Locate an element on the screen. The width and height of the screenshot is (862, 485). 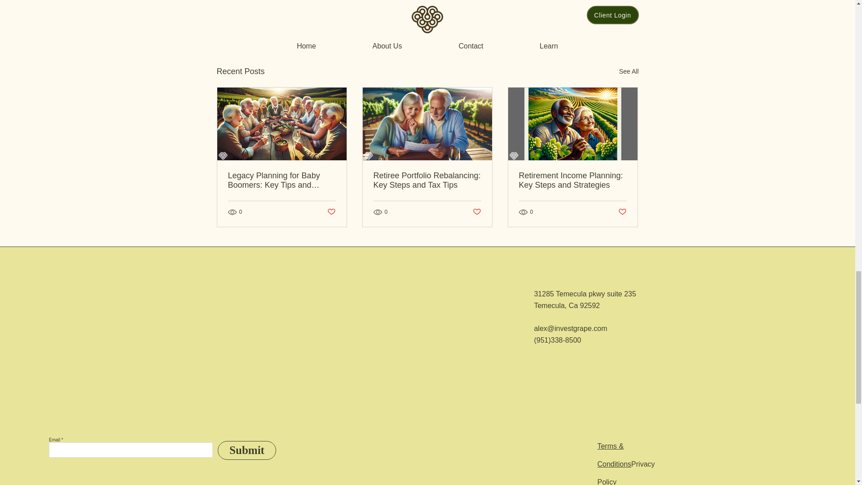
Submit is located at coordinates (247, 450).